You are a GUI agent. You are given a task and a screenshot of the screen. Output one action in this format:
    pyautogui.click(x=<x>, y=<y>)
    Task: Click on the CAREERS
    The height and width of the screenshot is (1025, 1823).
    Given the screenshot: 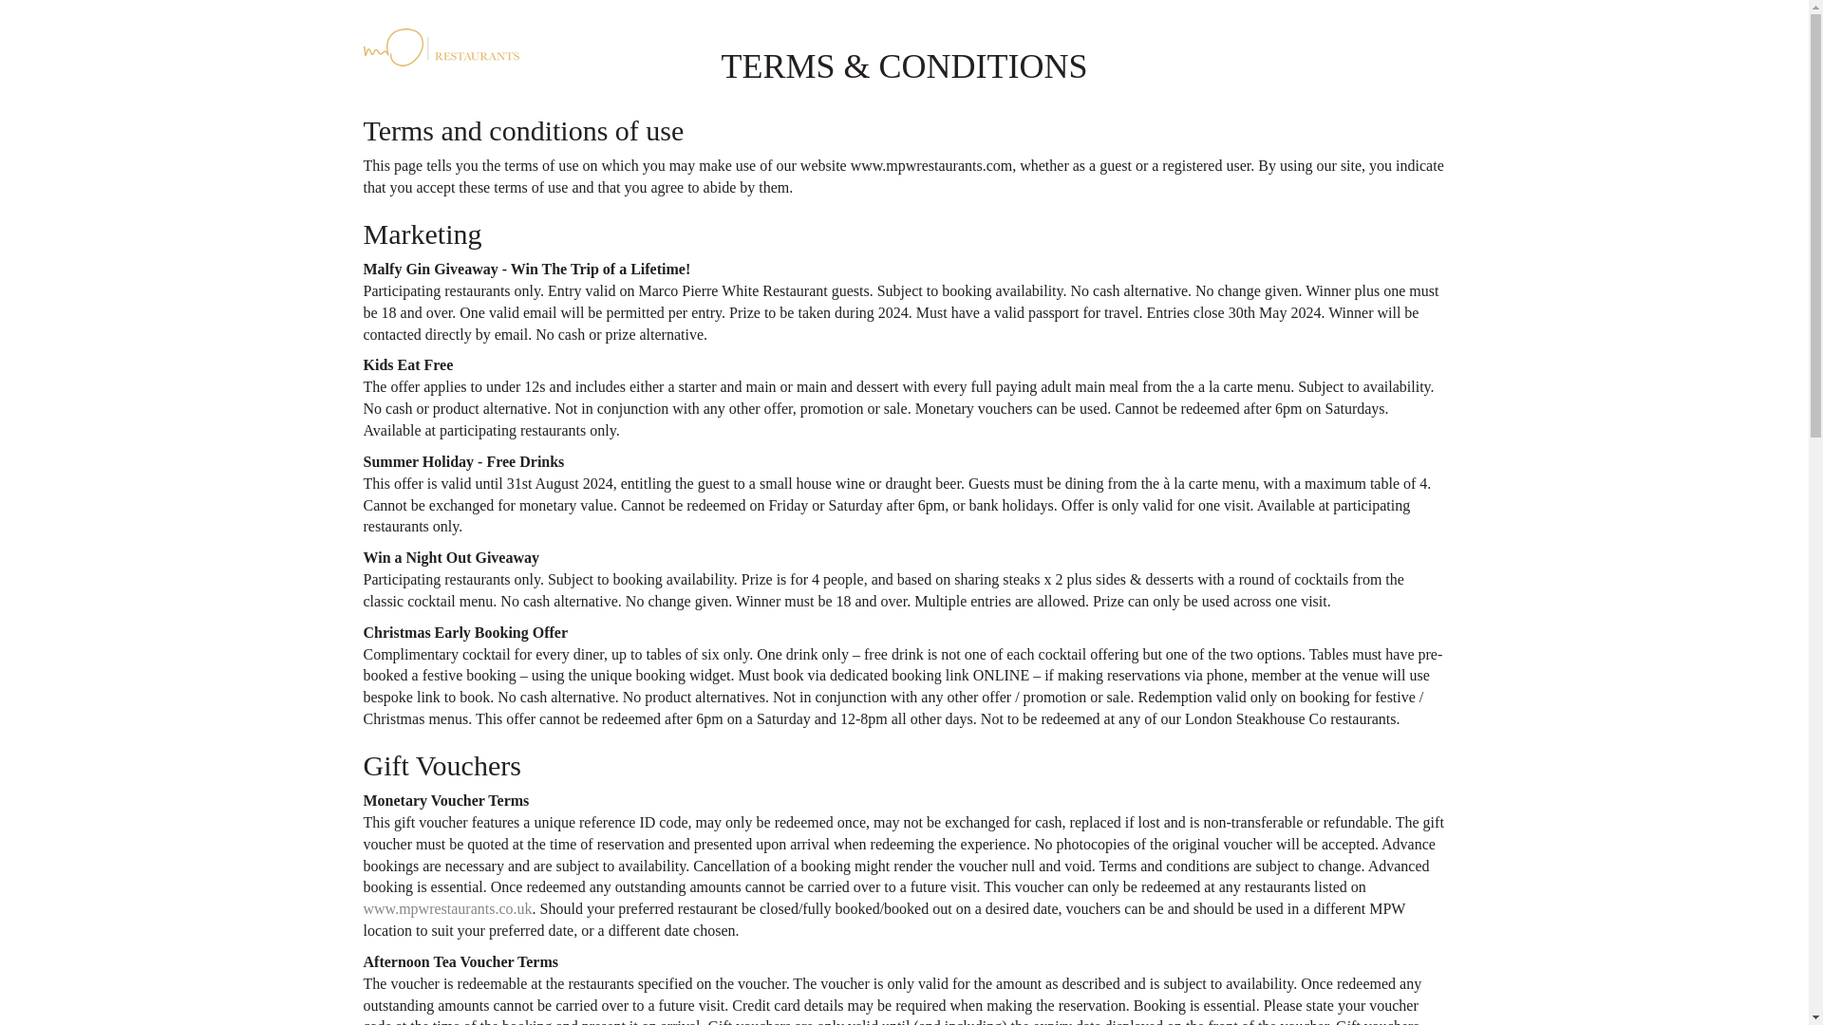 What is the action you would take?
    pyautogui.click(x=1398, y=44)
    